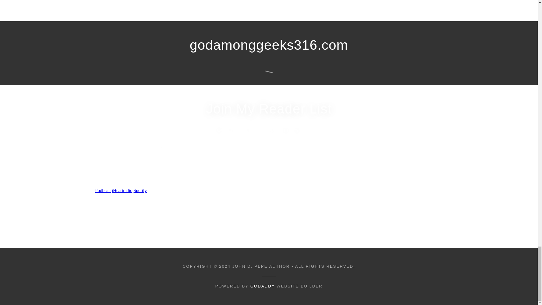 This screenshot has width=542, height=305. I want to click on SIGN UP, so click(359, 147).